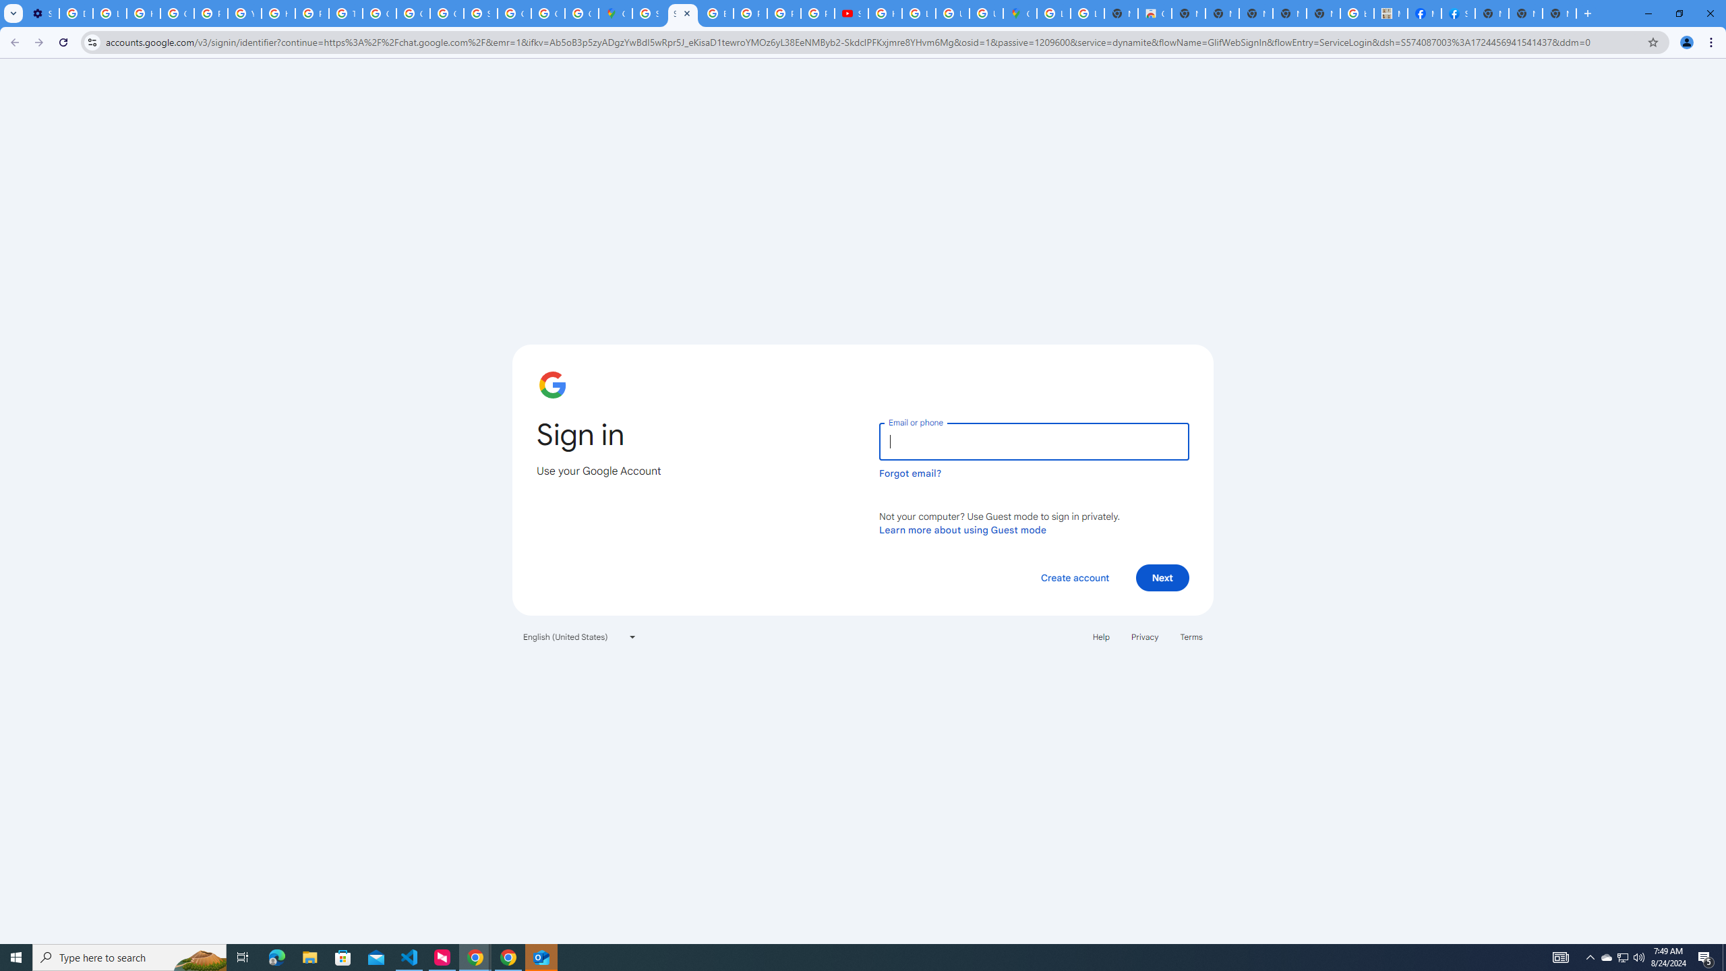 This screenshot has height=971, width=1726. I want to click on New Tab, so click(1491, 13).